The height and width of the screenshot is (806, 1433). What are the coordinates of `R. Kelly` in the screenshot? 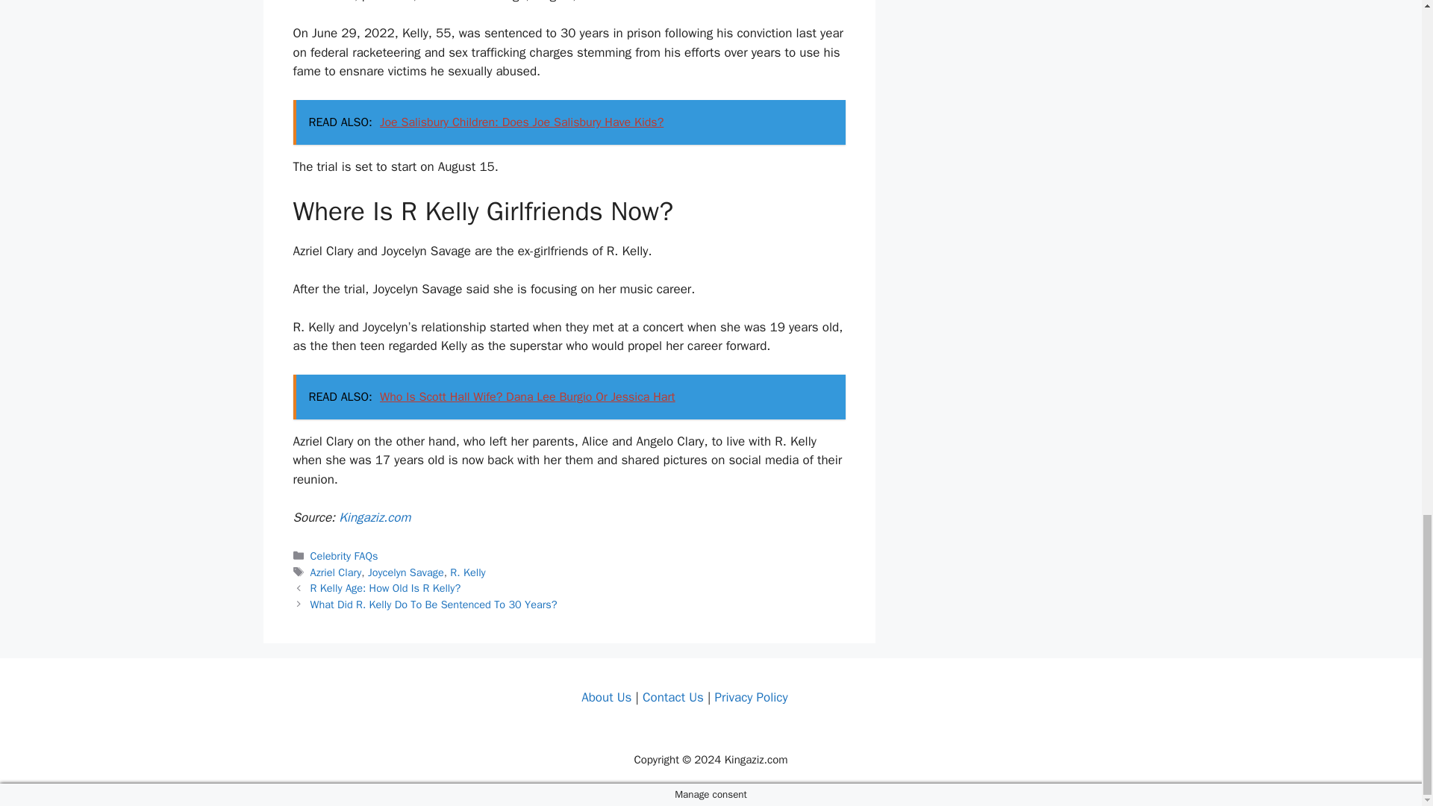 It's located at (467, 572).